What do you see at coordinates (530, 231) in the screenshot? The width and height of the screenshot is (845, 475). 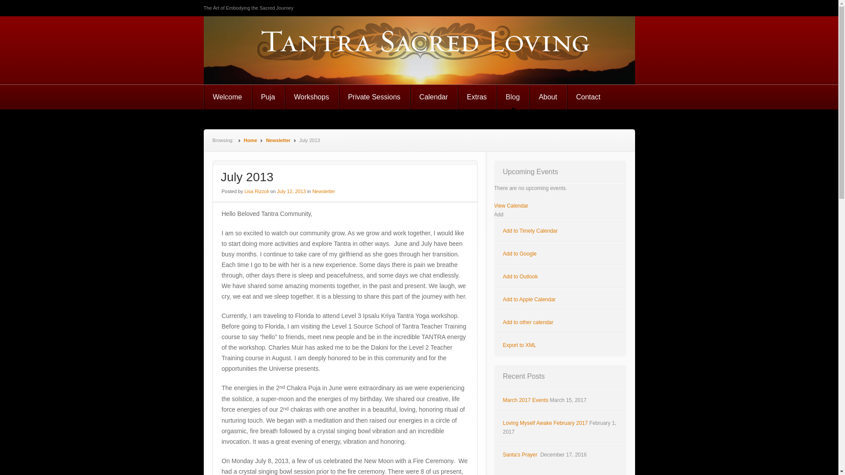 I see `Add to Timely Calendar` at bounding box center [530, 231].